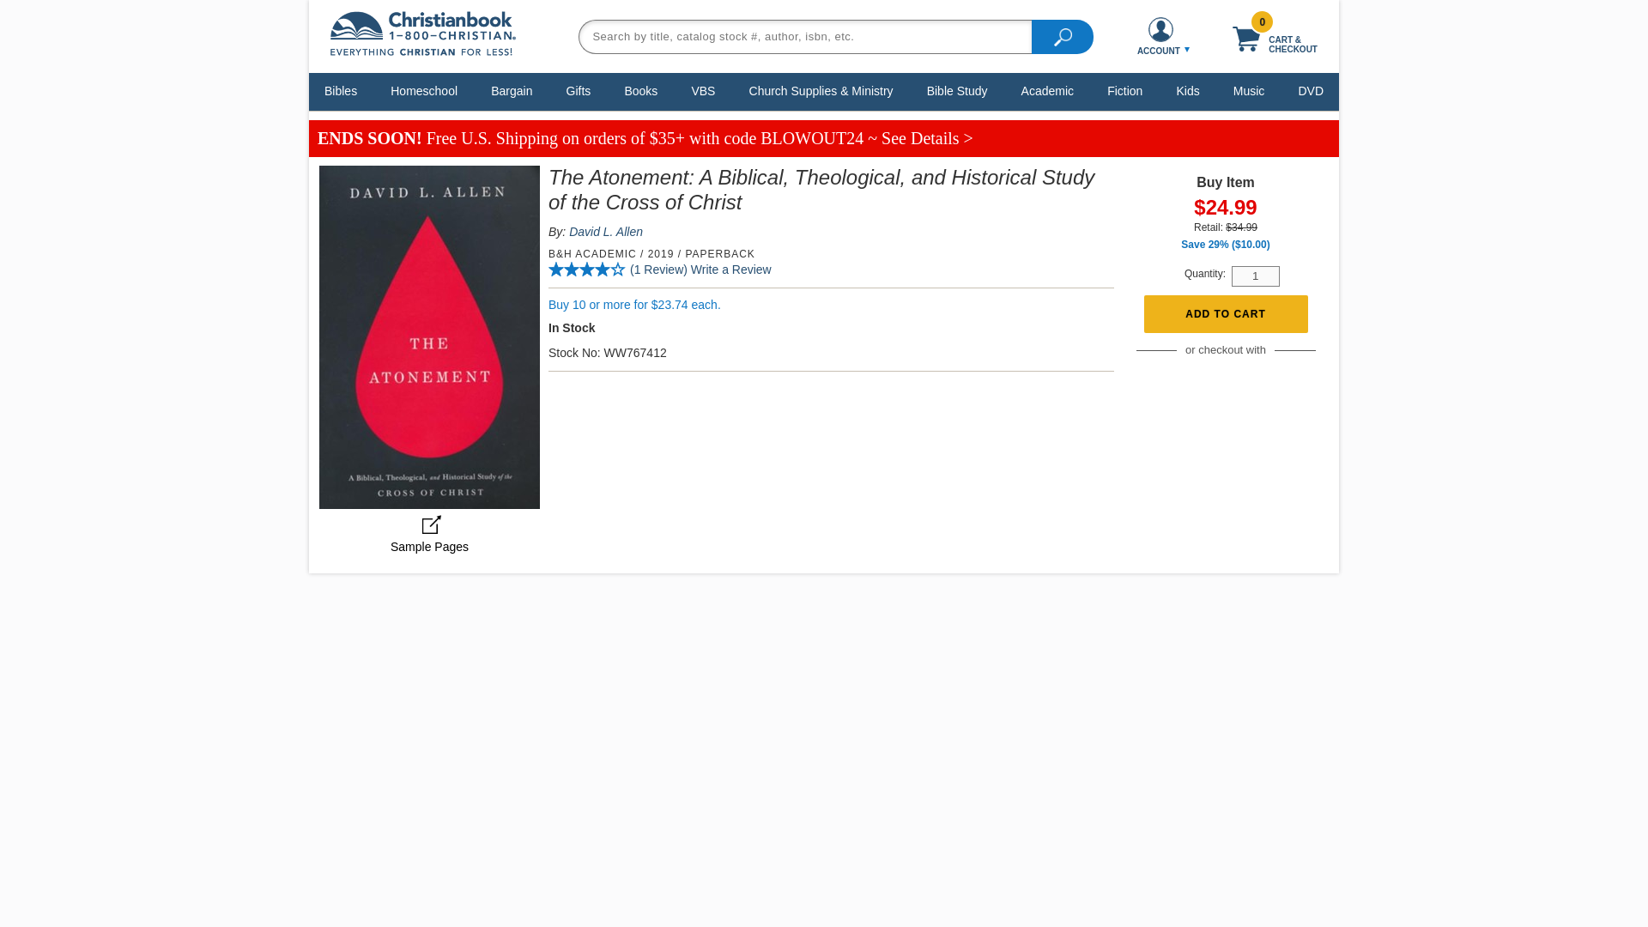 The image size is (1648, 927). Describe the element at coordinates (1124, 90) in the screenshot. I see `Fiction` at that location.